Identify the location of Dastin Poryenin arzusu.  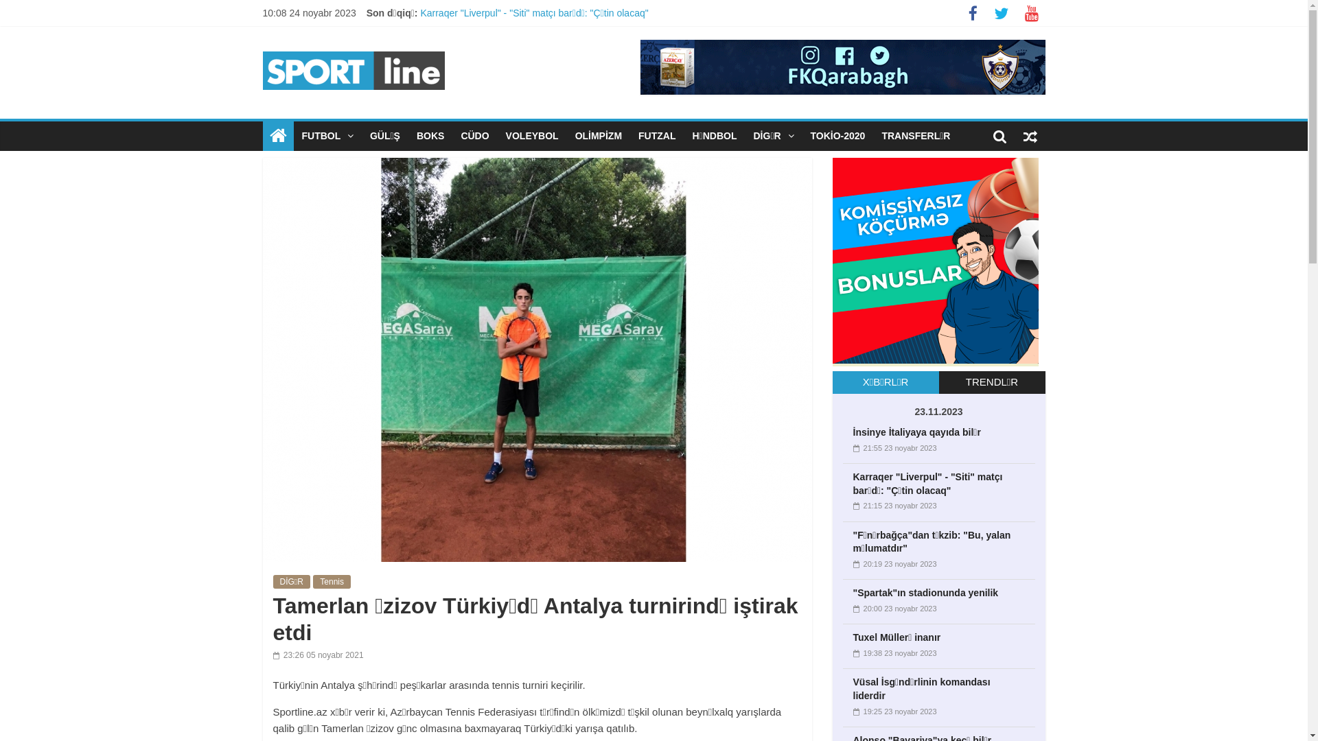
(470, 121).